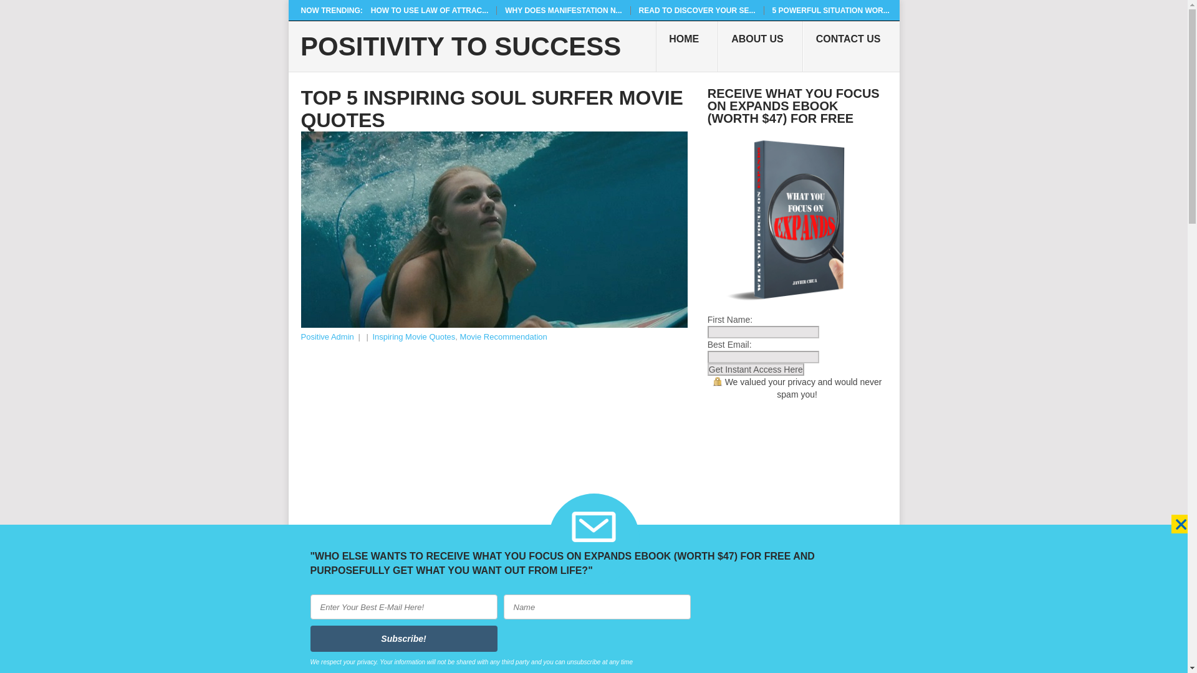 The image size is (1197, 673). Describe the element at coordinates (756, 369) in the screenshot. I see `Get Instant Access Here` at that location.